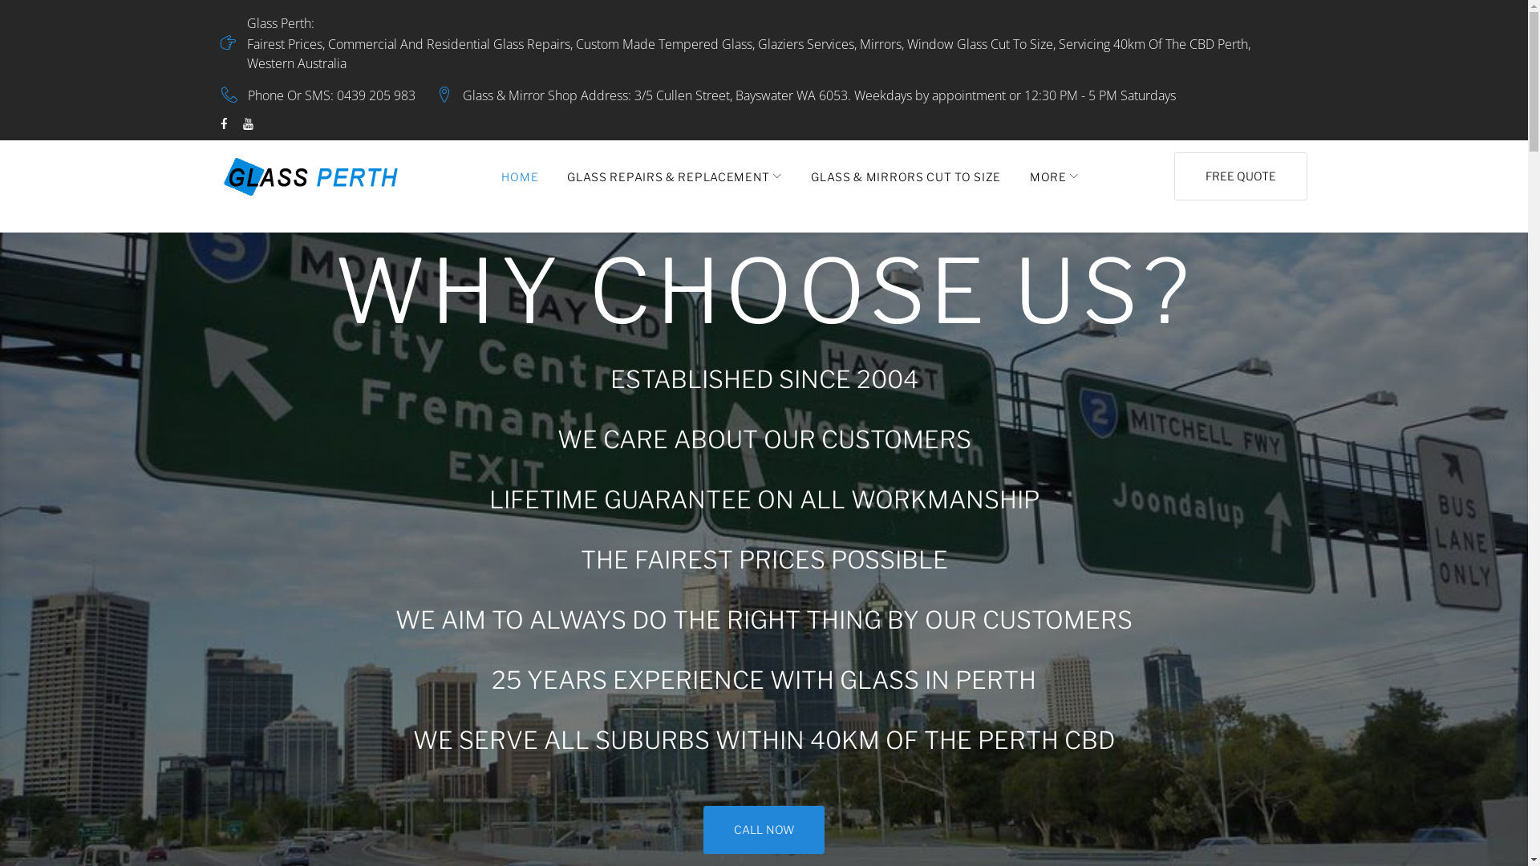 The image size is (1540, 866). What do you see at coordinates (225, 125) in the screenshot?
I see `Facebook` at bounding box center [225, 125].